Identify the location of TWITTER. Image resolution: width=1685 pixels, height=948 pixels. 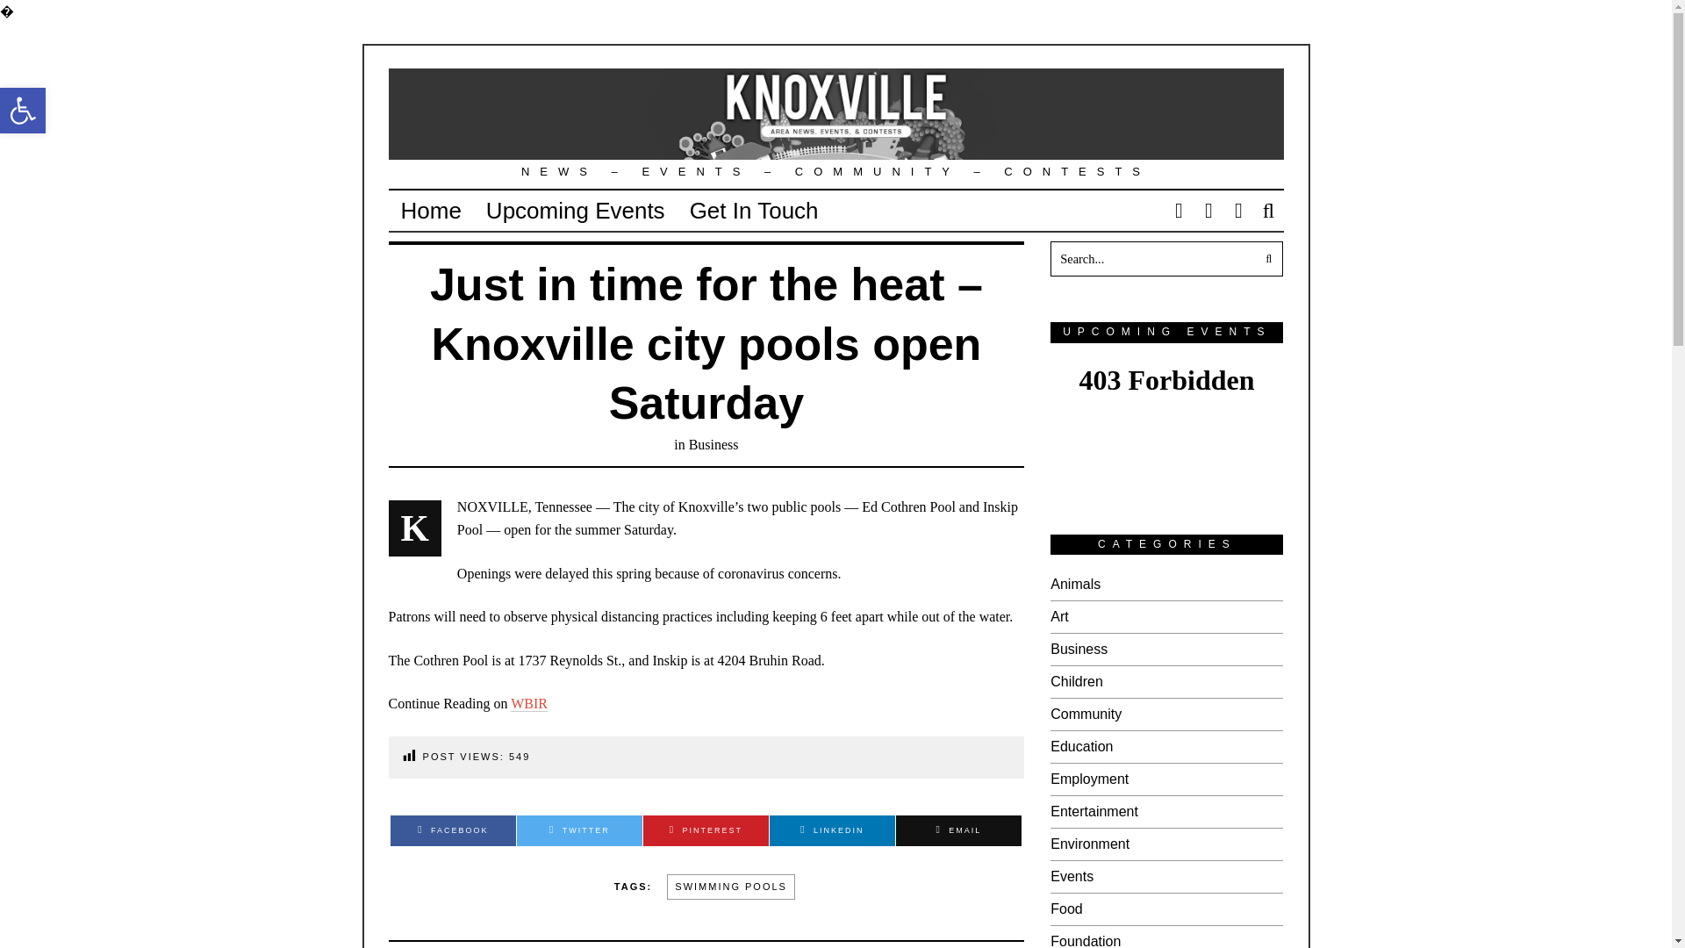
(579, 830).